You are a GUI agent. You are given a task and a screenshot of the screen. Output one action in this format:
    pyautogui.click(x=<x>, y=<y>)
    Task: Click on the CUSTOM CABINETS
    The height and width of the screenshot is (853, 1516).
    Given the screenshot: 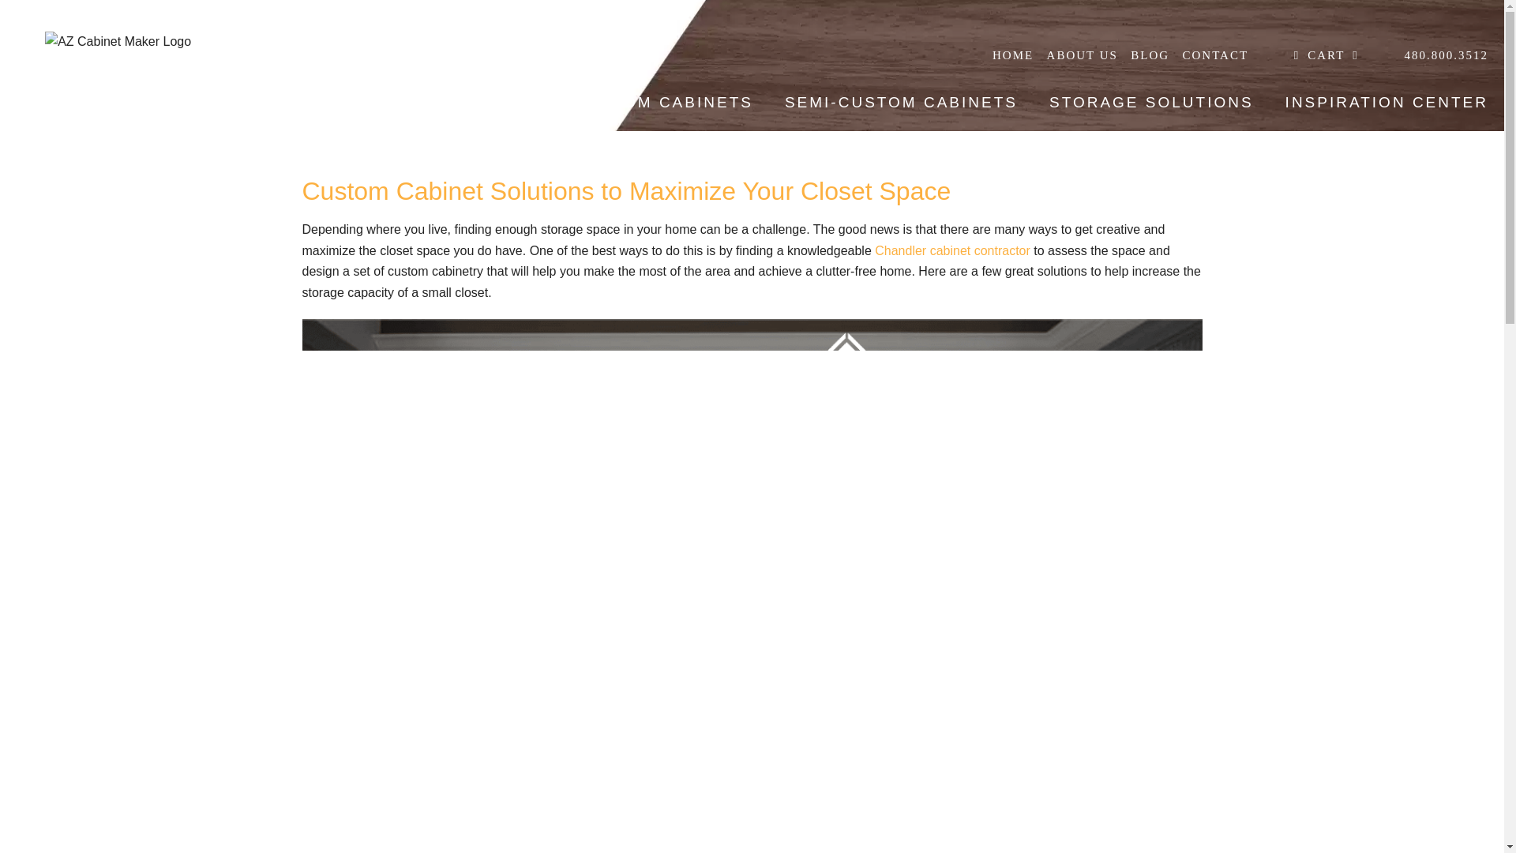 What is the action you would take?
    pyautogui.click(x=663, y=101)
    